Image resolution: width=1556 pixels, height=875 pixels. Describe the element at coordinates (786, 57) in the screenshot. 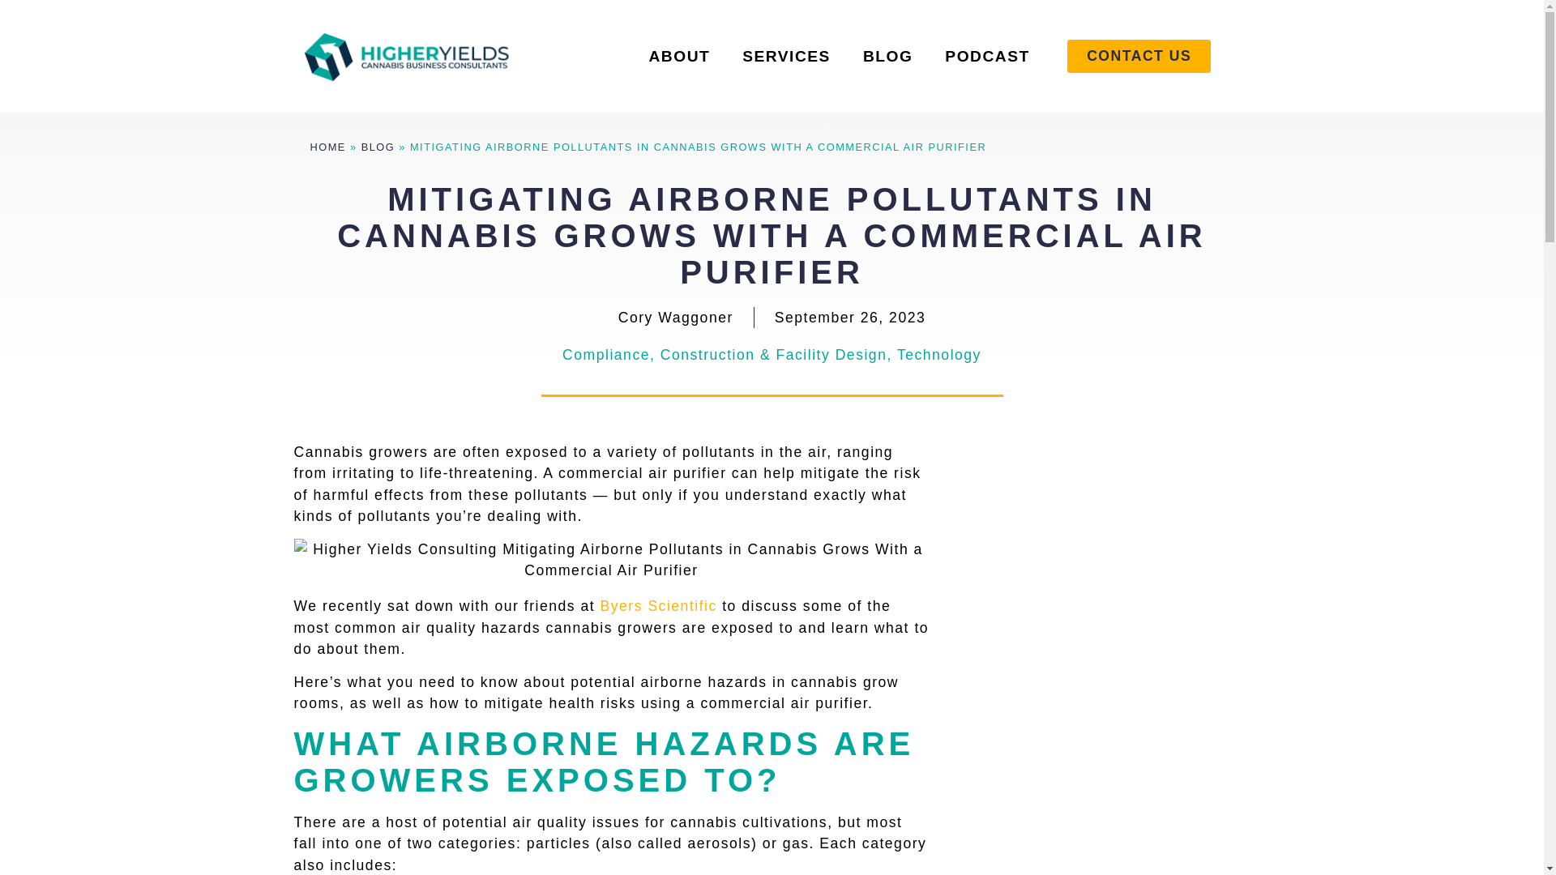

I see `SERVICES` at that location.